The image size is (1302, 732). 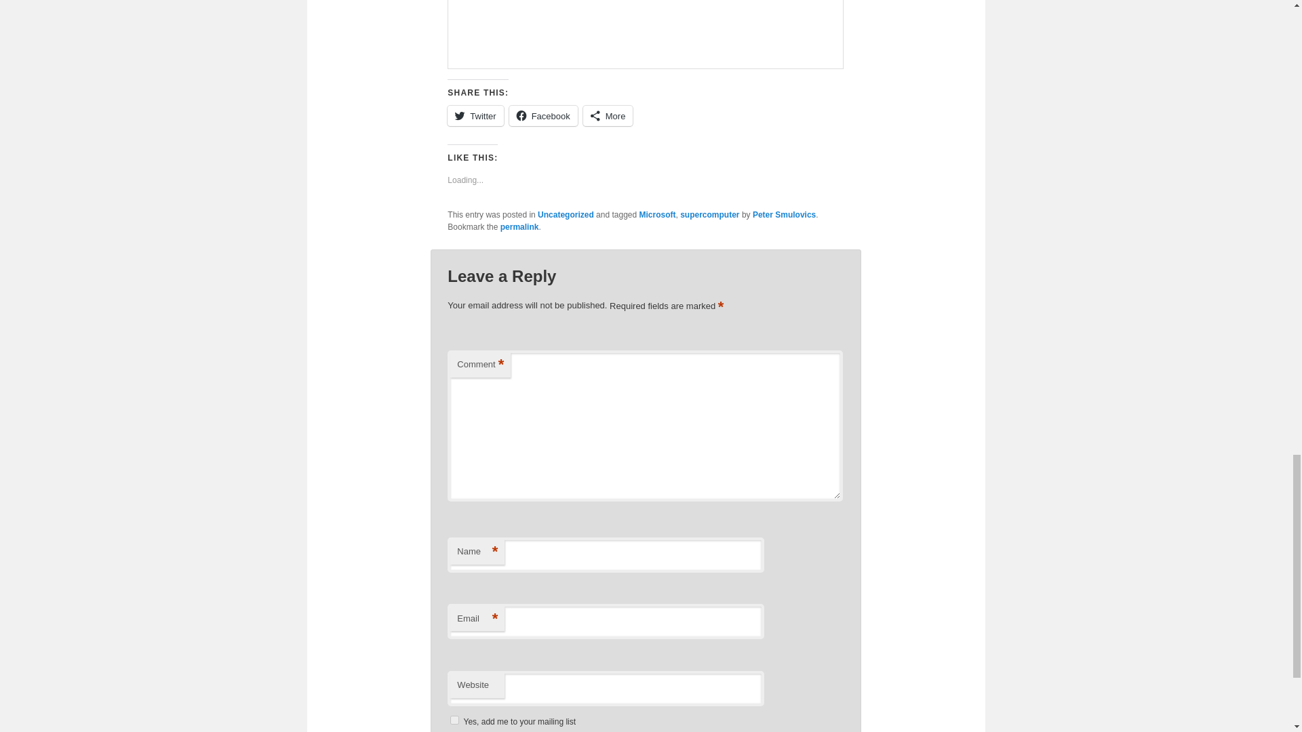 What do you see at coordinates (519, 227) in the screenshot?
I see `permalink` at bounding box center [519, 227].